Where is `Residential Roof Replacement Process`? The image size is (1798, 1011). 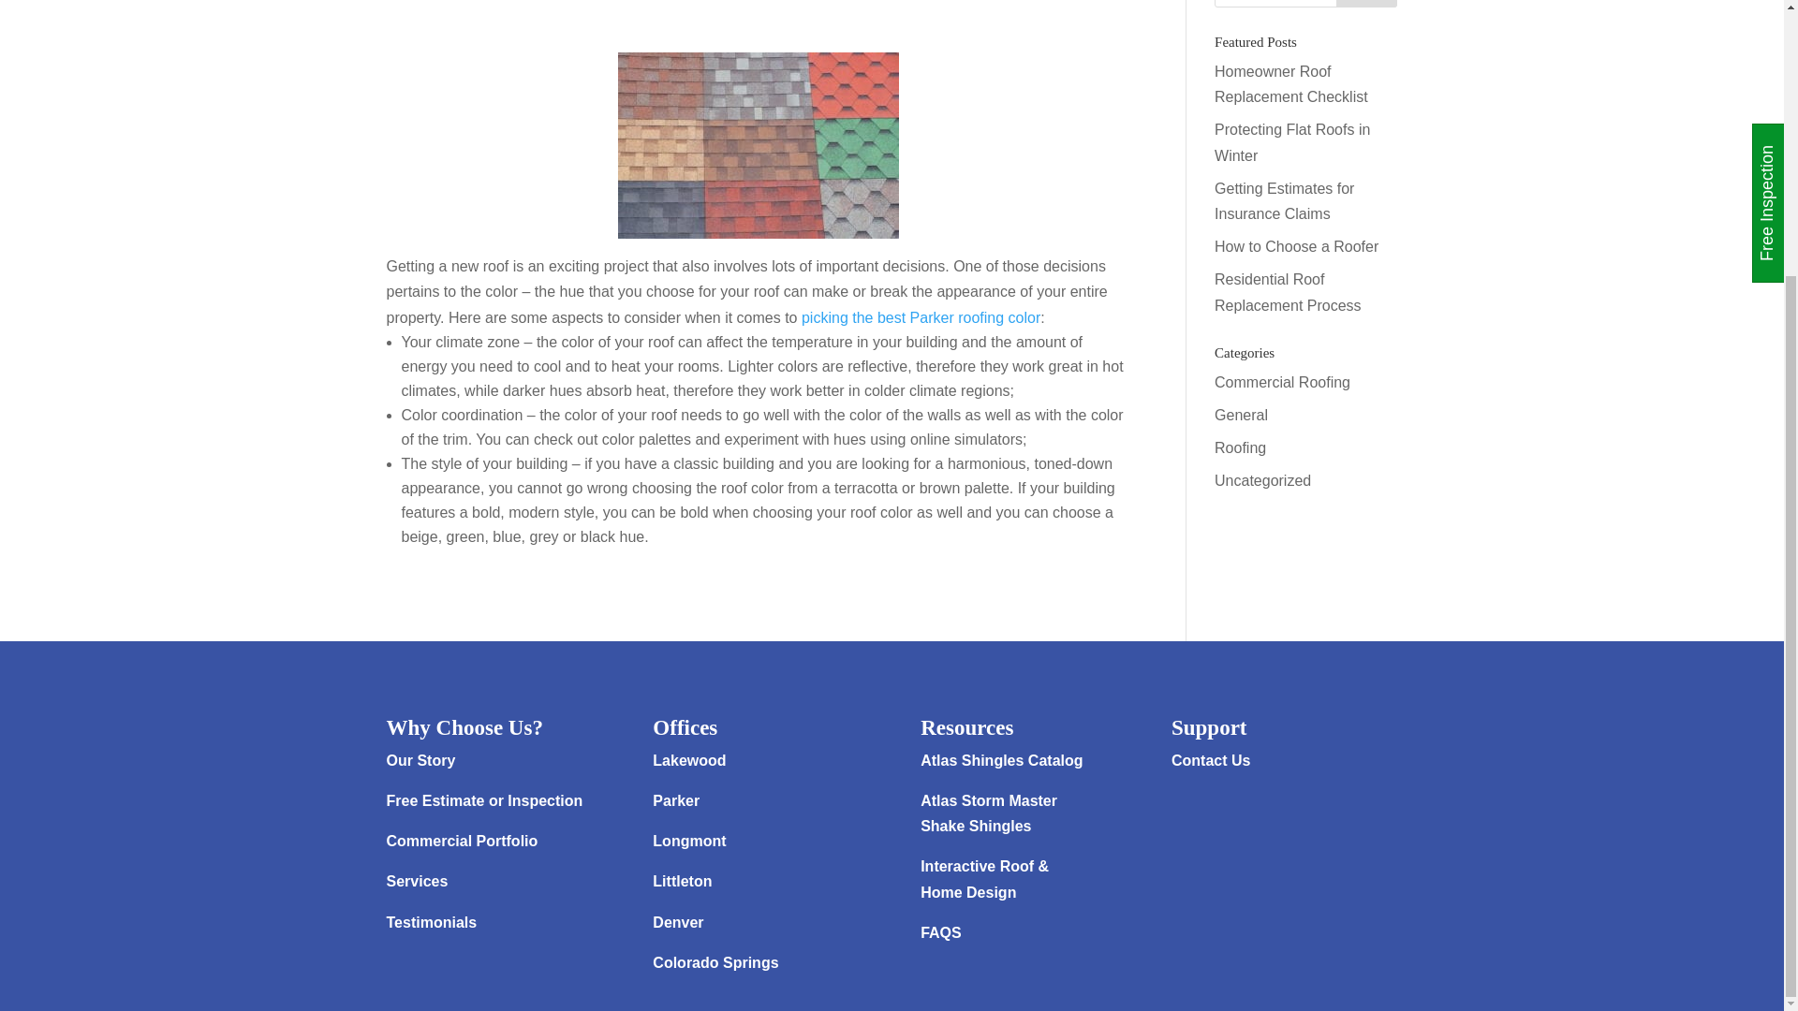
Residential Roof Replacement Process is located at coordinates (1288, 292).